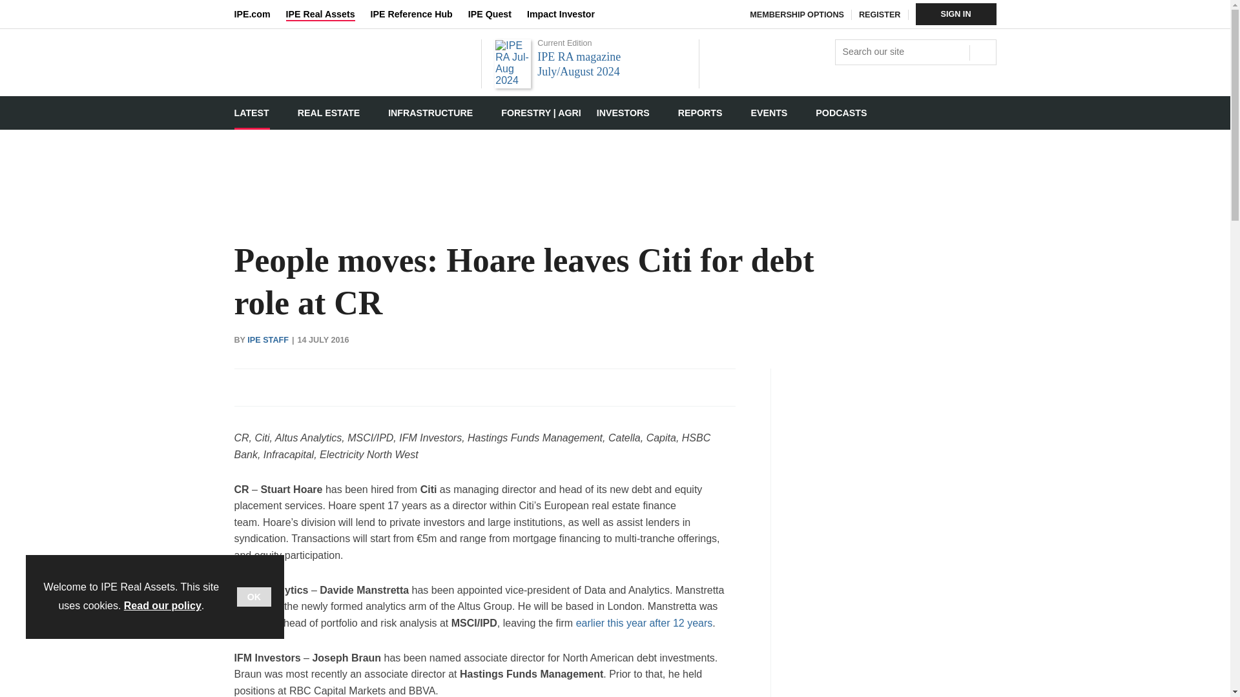 Image resolution: width=1240 pixels, height=697 pixels. I want to click on Impact Investor, so click(568, 14).